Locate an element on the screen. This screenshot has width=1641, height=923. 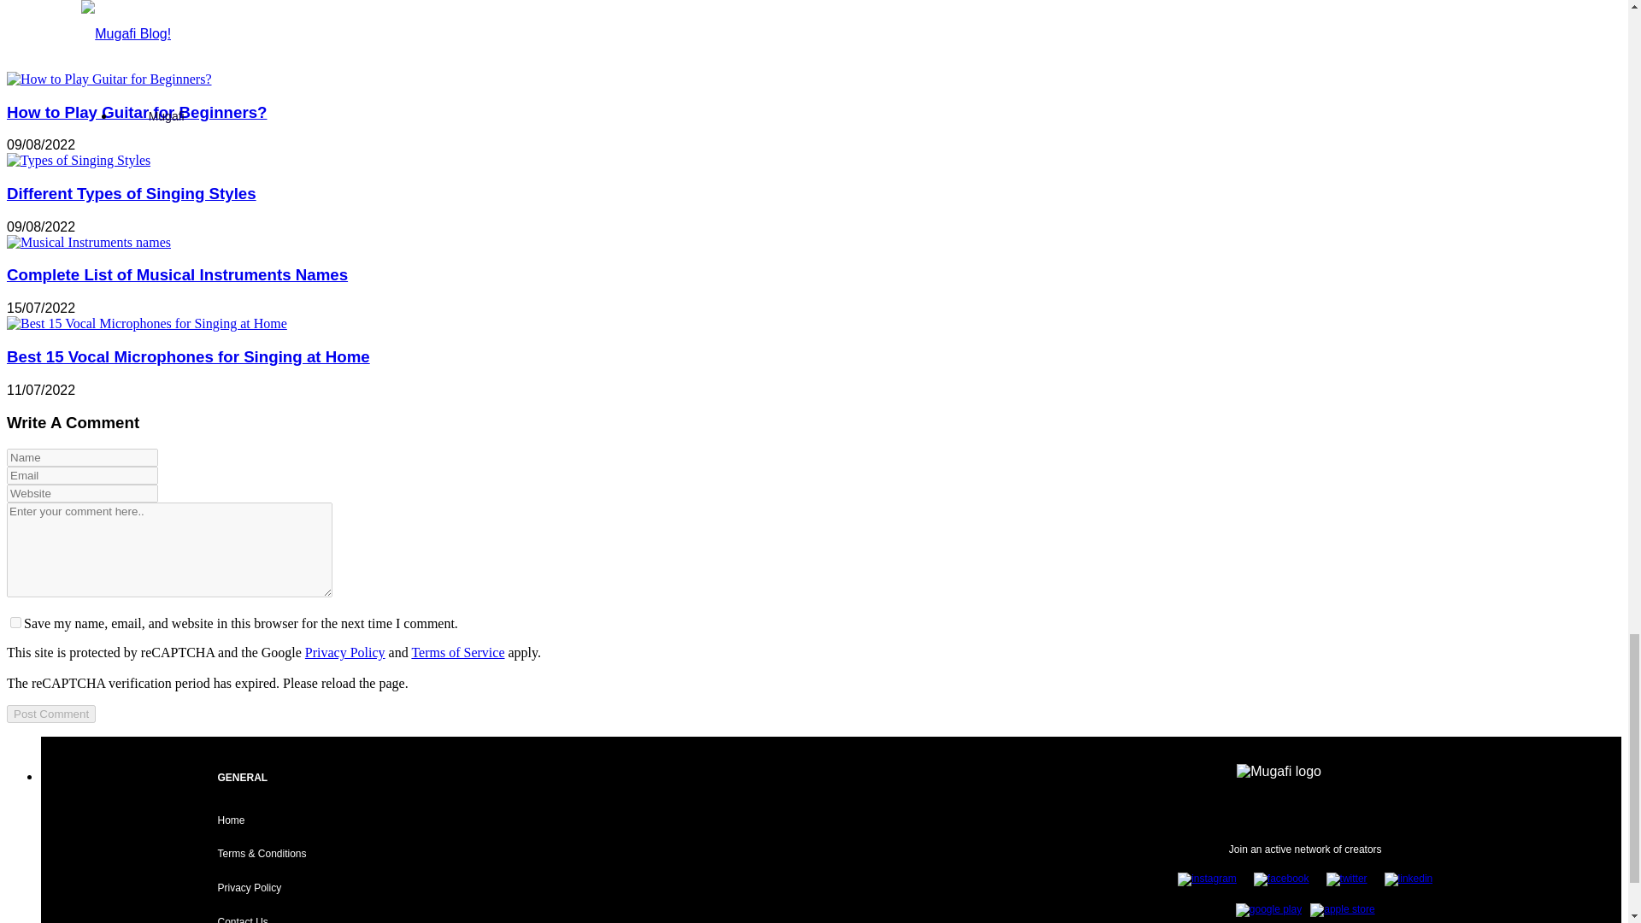
How to Play Guitar for Beginners? is located at coordinates (109, 79).